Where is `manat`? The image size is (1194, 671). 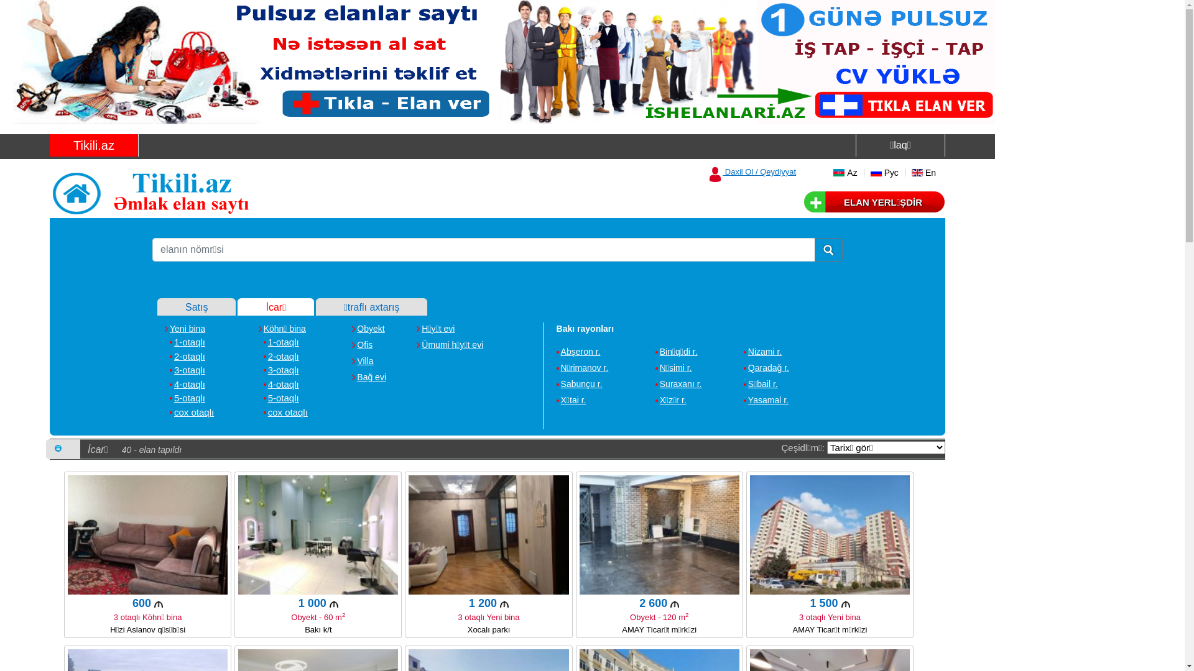
manat is located at coordinates (845, 604).